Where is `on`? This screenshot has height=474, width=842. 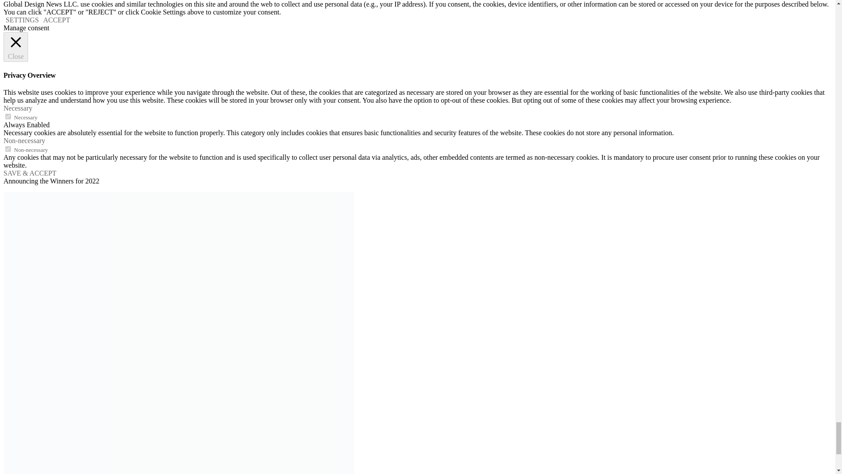 on is located at coordinates (8, 148).